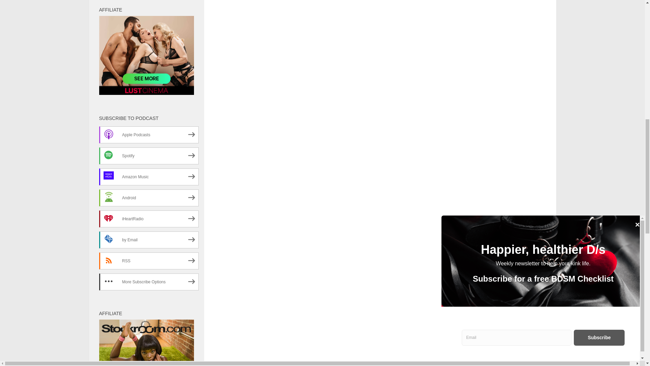  What do you see at coordinates (148, 135) in the screenshot?
I see `Subscribe on Apple Podcasts` at bounding box center [148, 135].